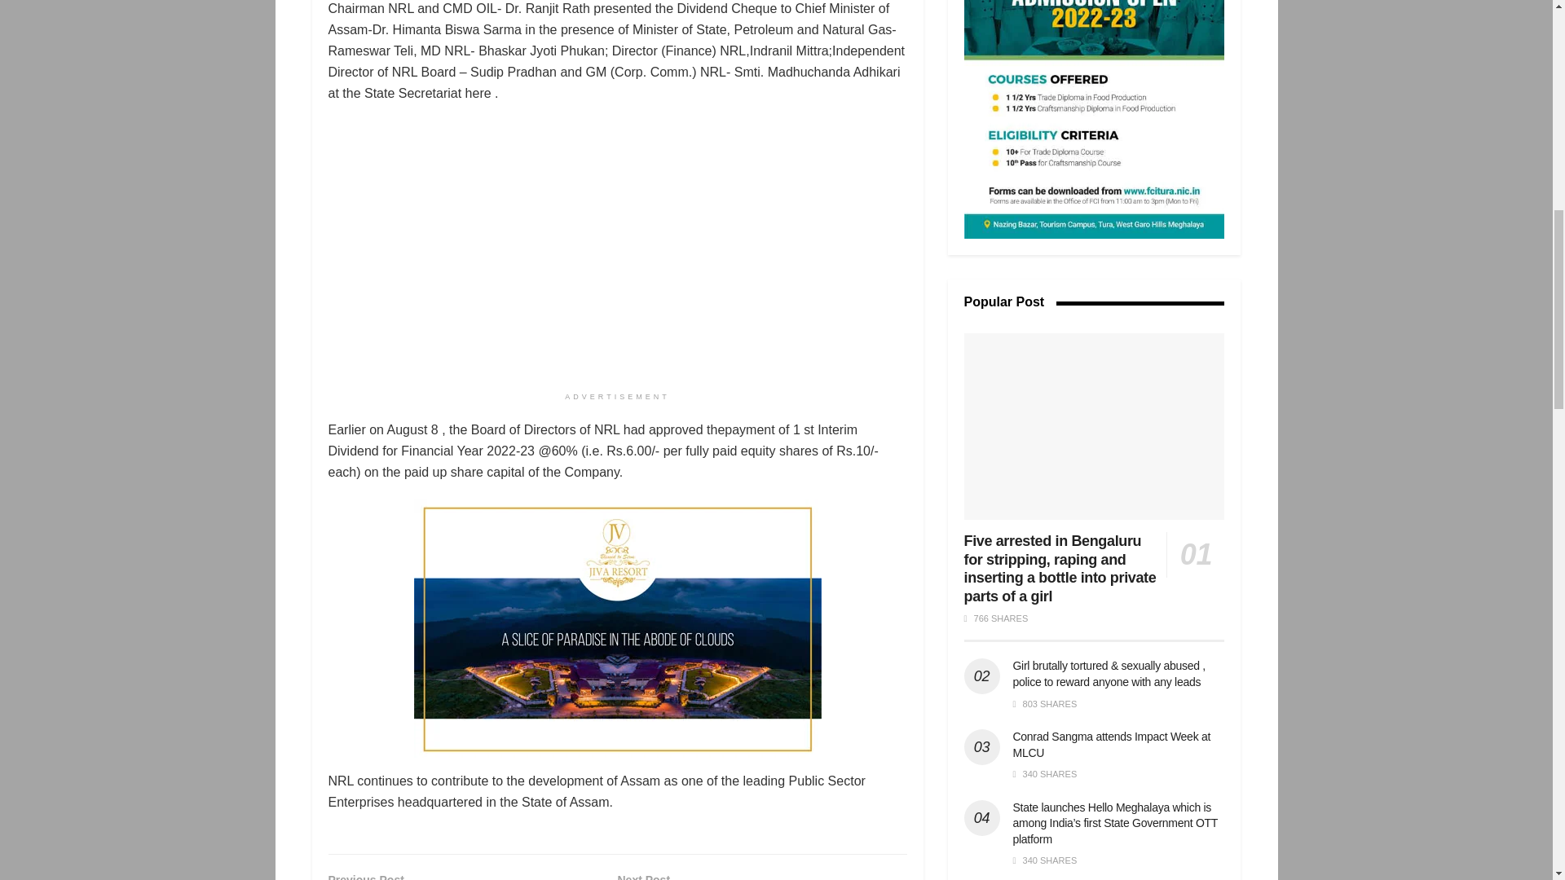 This screenshot has height=880, width=1565. Describe the element at coordinates (1094, 119) in the screenshot. I see `Advertisement` at that location.